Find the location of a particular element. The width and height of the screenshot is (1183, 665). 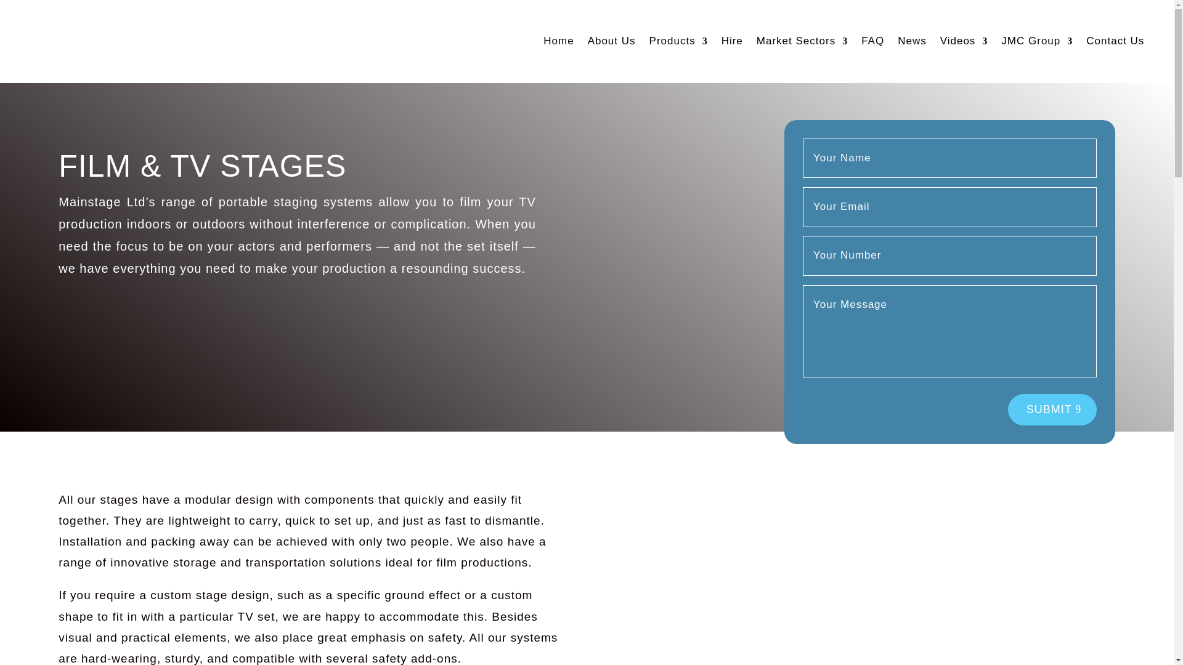

Products is located at coordinates (678, 42).